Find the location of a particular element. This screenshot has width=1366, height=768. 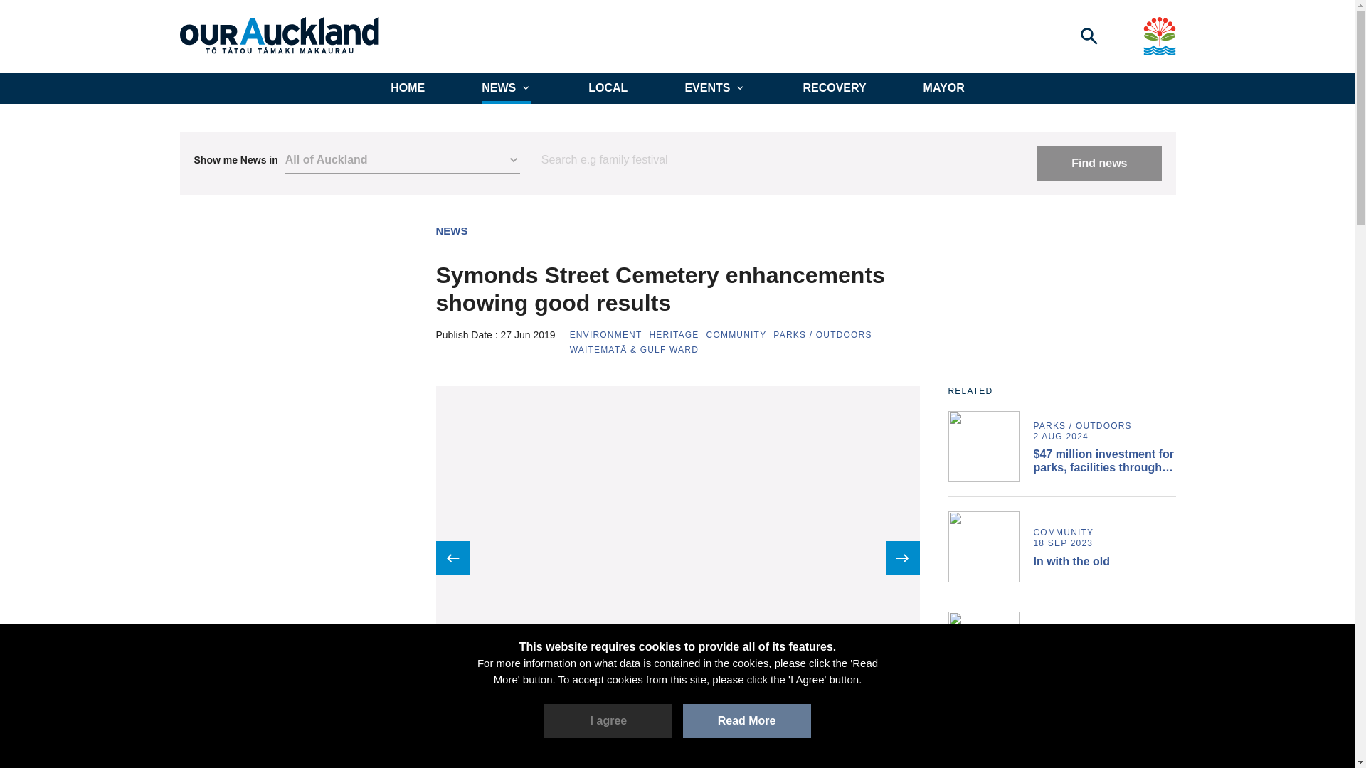

RECOVERY is located at coordinates (834, 87).